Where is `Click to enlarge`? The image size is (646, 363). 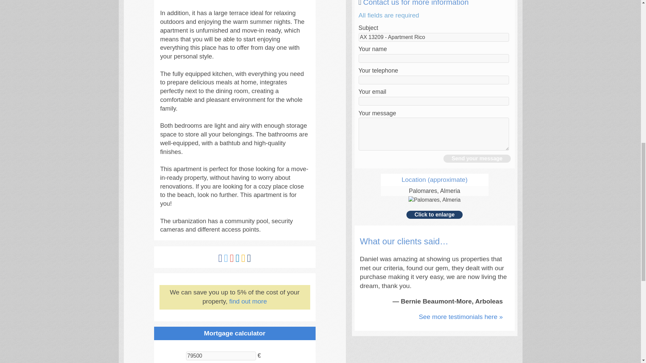 Click to enlarge is located at coordinates (434, 215).